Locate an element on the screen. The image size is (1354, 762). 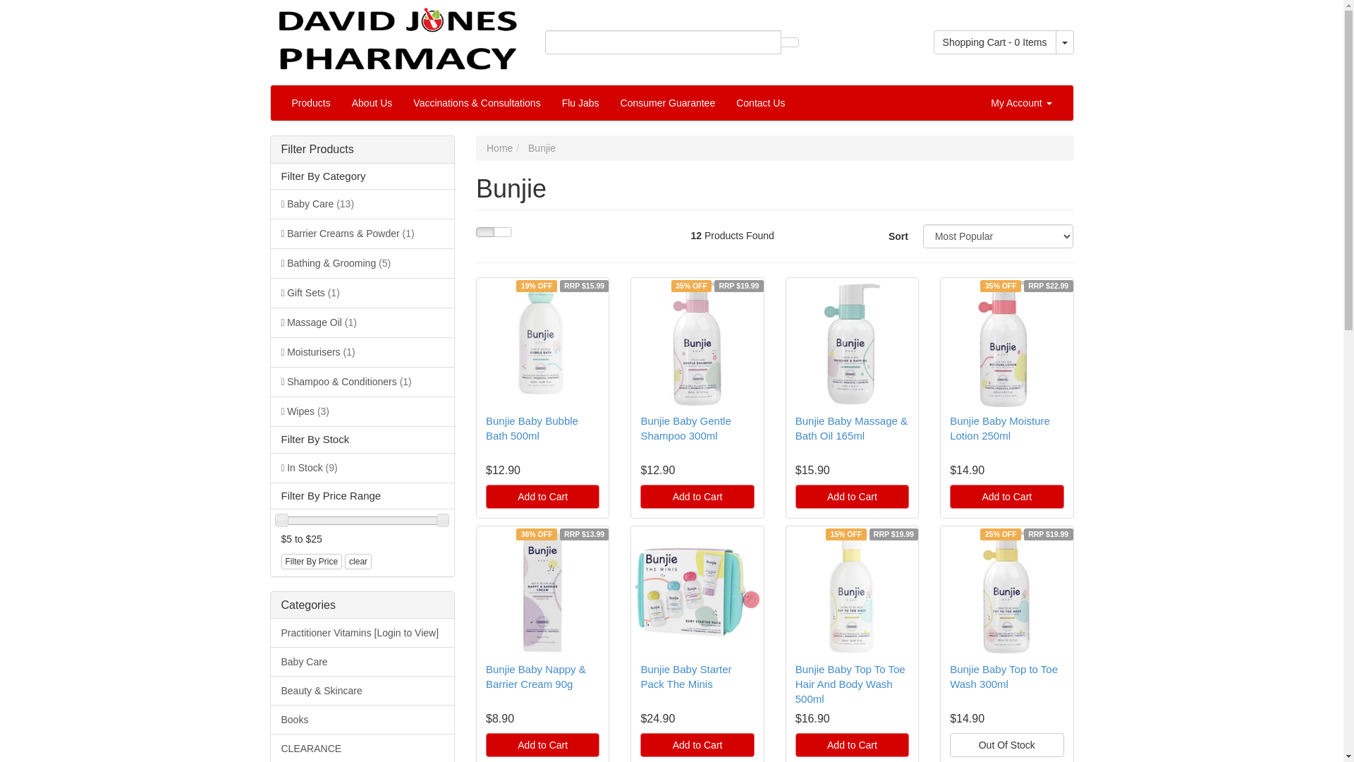
Out Of Stock is located at coordinates (1007, 745).